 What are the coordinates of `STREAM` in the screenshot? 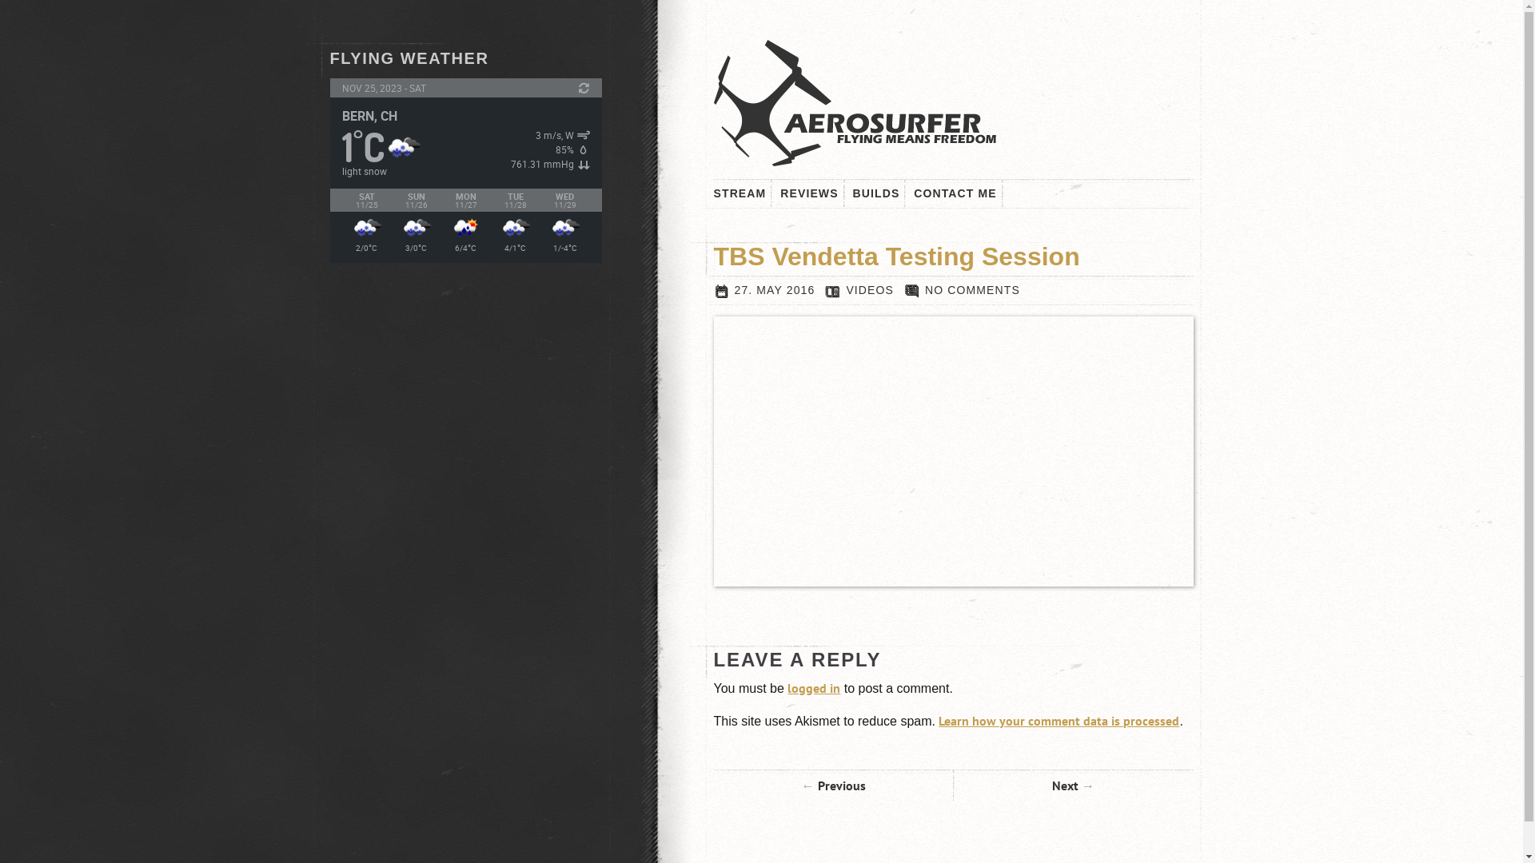 It's located at (740, 193).